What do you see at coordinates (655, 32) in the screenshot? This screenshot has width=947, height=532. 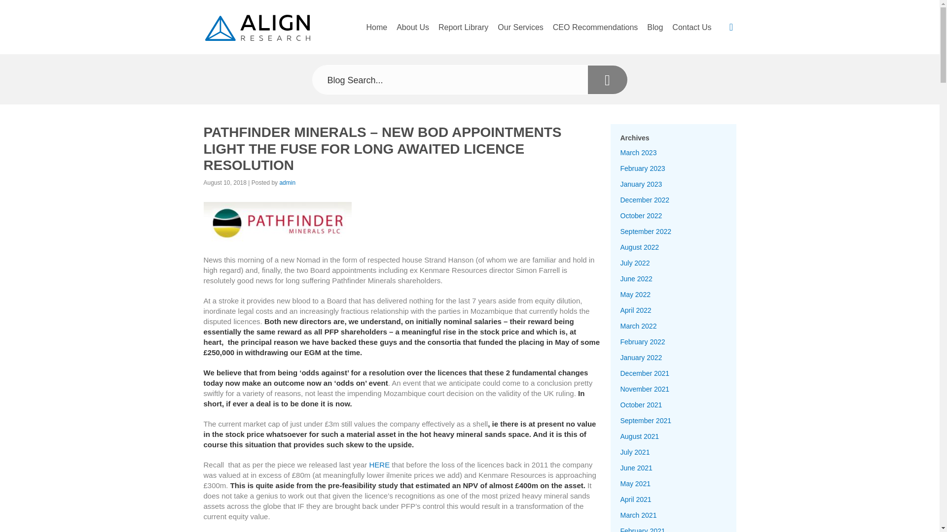 I see `Blog` at bounding box center [655, 32].